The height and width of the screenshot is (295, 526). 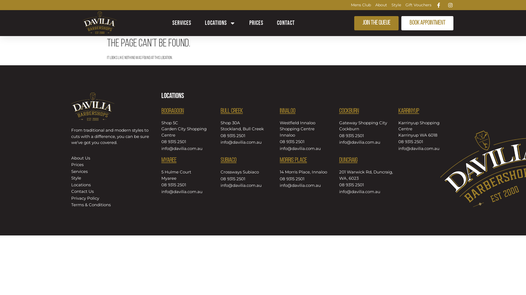 I want to click on BOORAGOON, so click(x=173, y=111).